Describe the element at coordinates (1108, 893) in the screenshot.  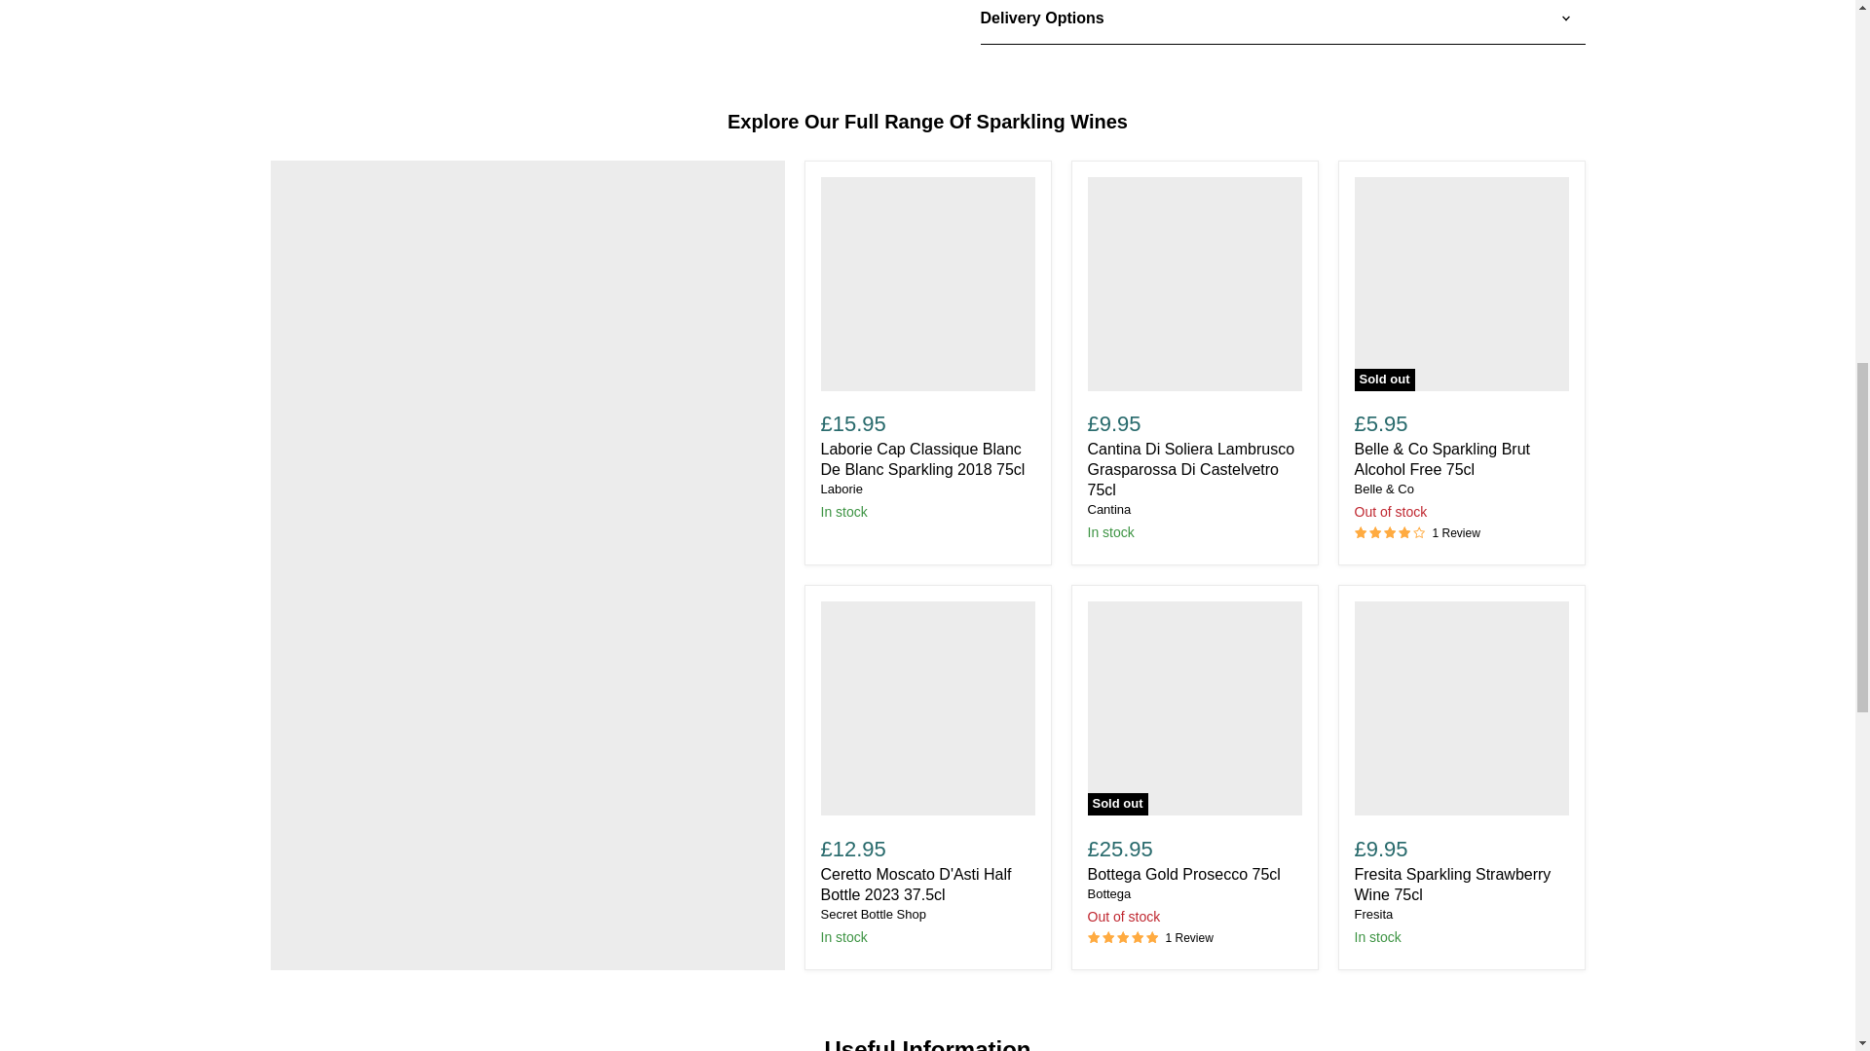
I see `Bottega` at that location.